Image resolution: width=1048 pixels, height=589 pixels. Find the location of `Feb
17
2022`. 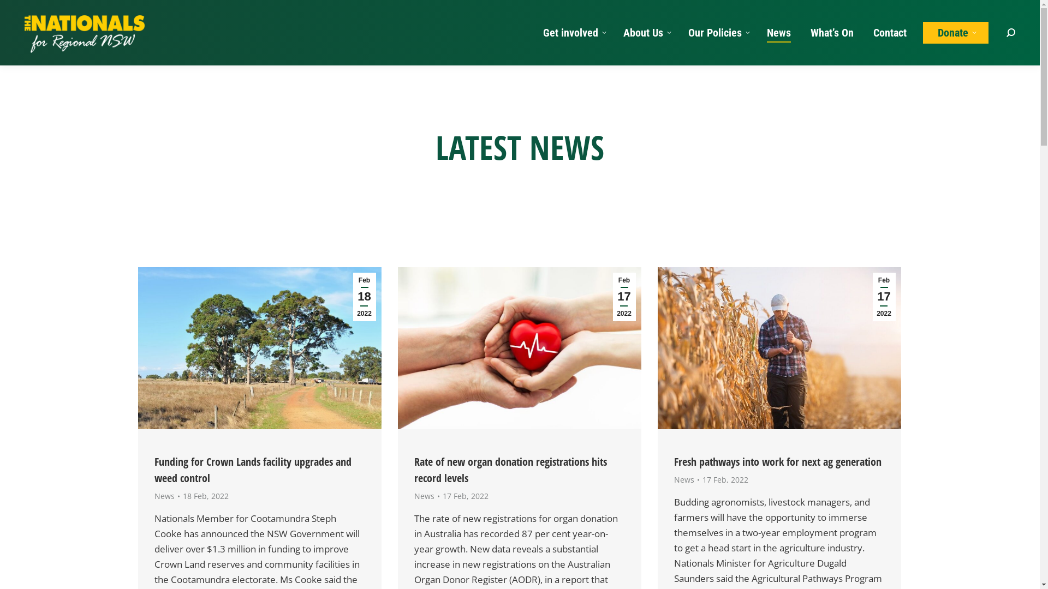

Feb
17
2022 is located at coordinates (884, 297).